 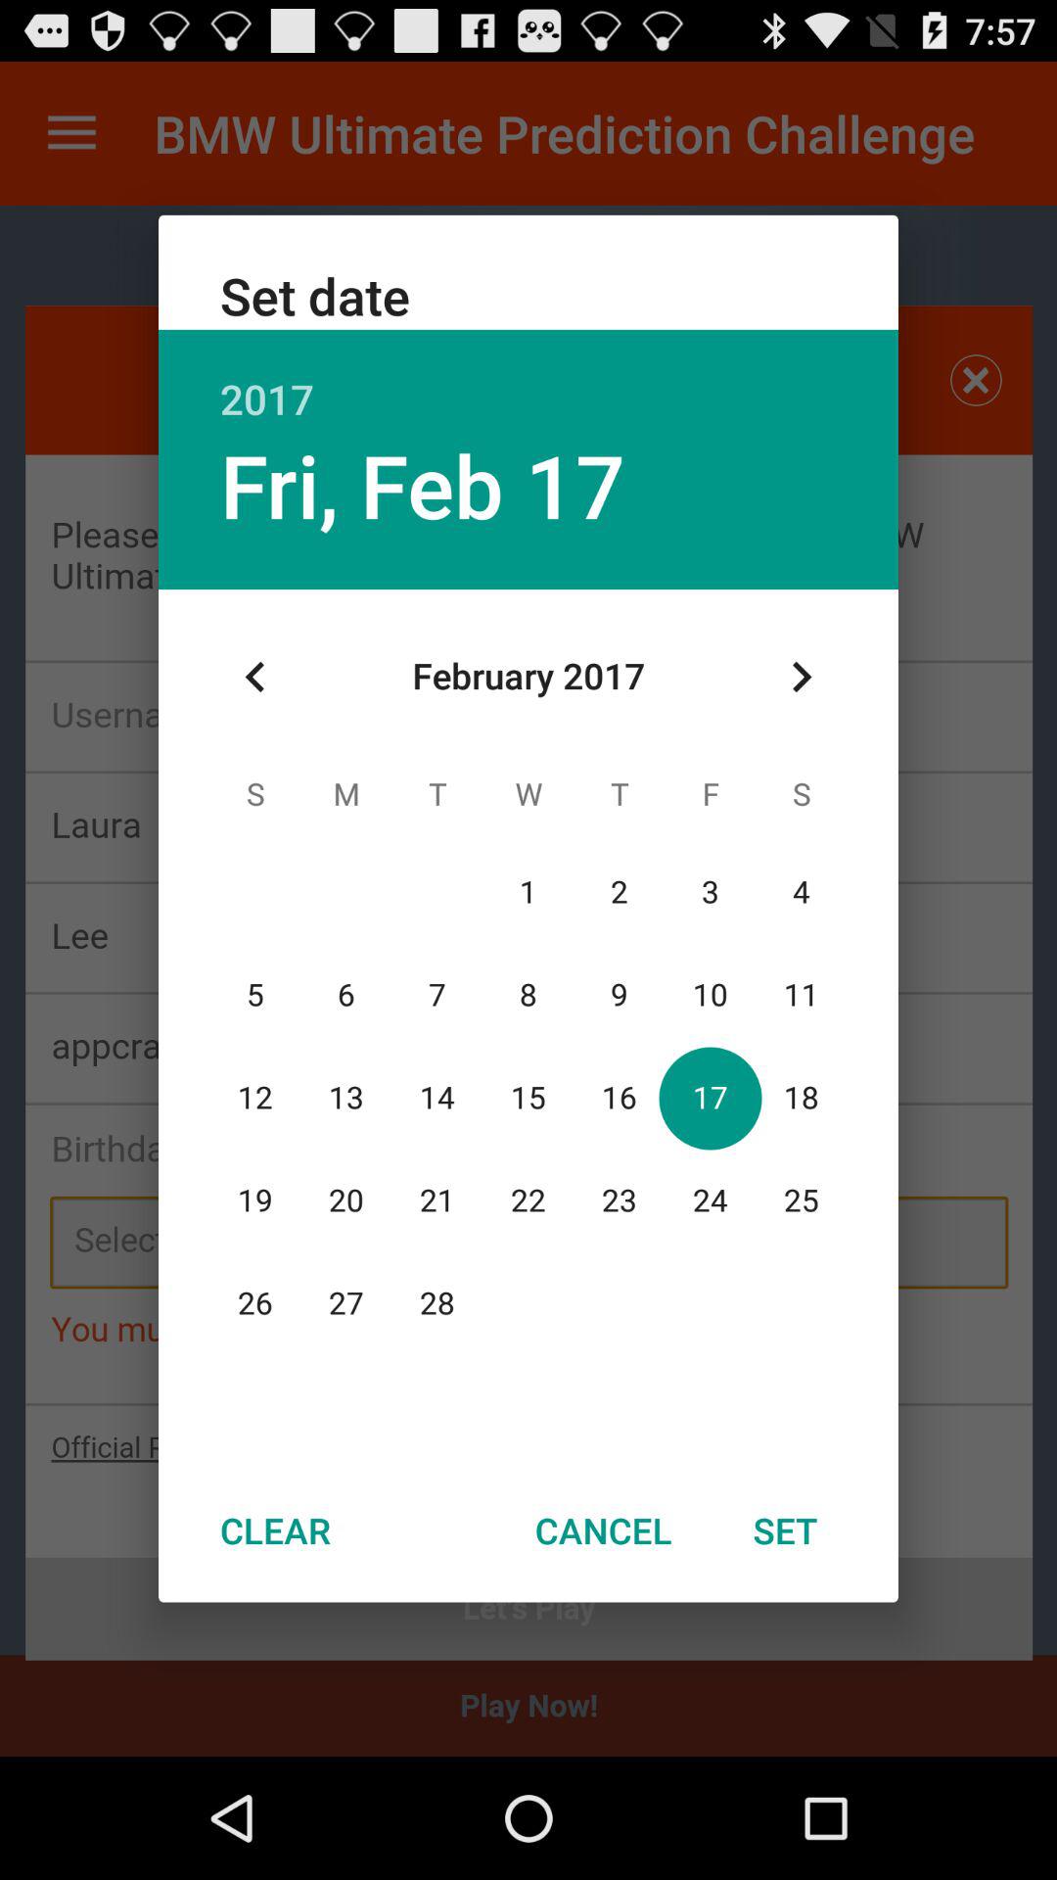 What do you see at coordinates (275, 1530) in the screenshot?
I see `tap the clear` at bounding box center [275, 1530].